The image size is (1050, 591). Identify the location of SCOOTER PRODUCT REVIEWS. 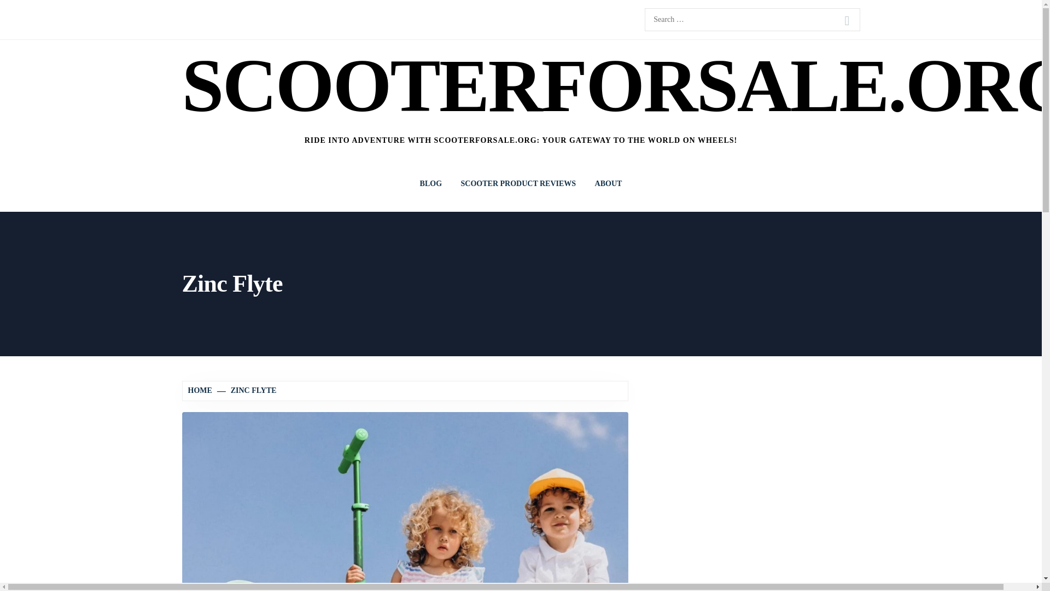
(518, 184).